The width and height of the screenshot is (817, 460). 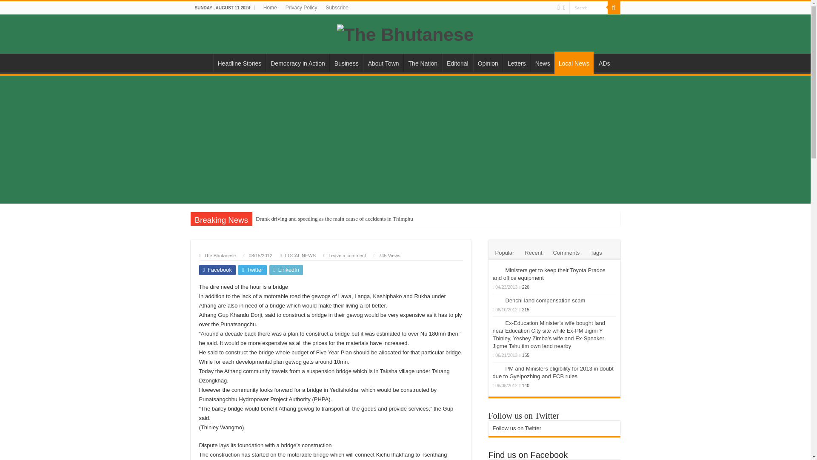 I want to click on Local News, so click(x=574, y=62).